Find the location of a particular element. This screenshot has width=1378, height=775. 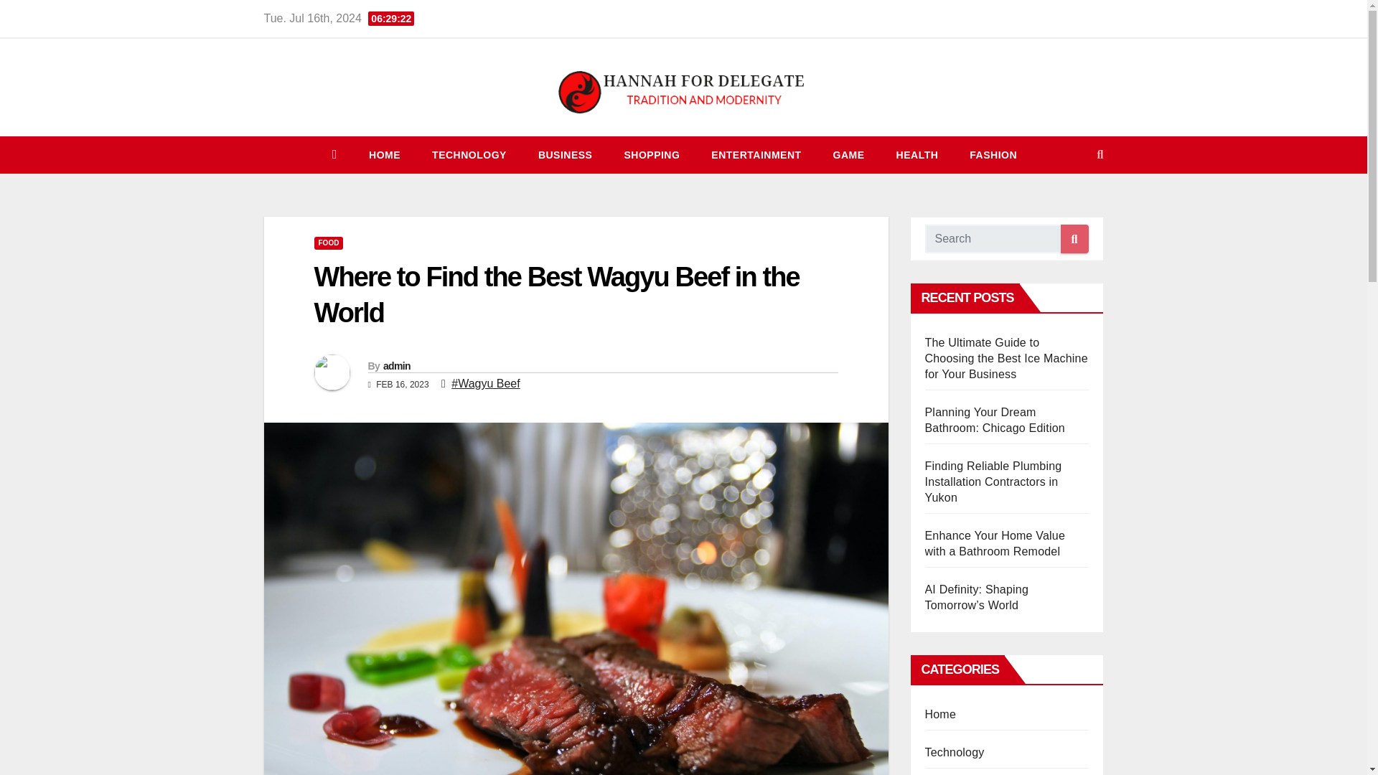

Game is located at coordinates (848, 155).